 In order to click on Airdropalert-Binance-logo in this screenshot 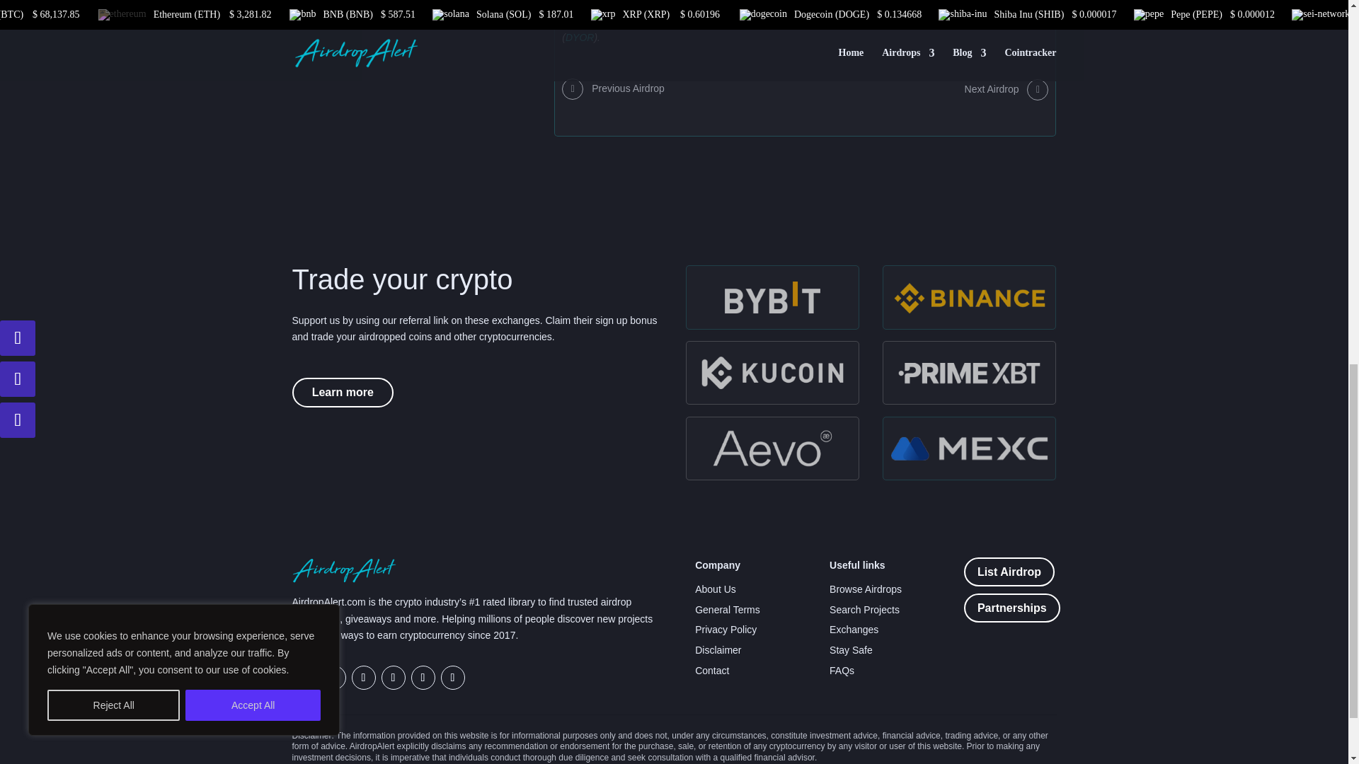, I will do `click(970, 297)`.